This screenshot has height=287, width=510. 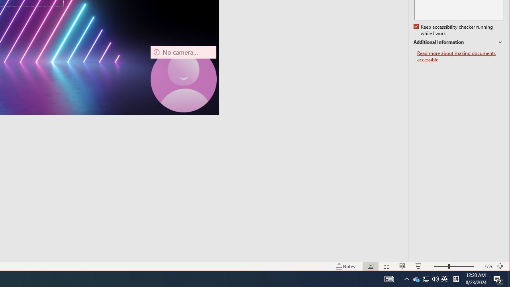 What do you see at coordinates (459, 42) in the screenshot?
I see `Additional Information` at bounding box center [459, 42].